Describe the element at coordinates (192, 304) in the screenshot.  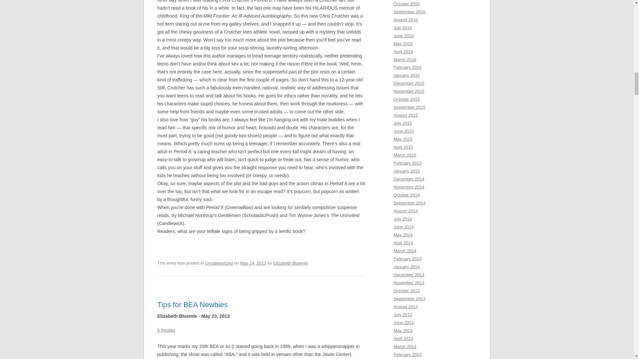
I see `Tips for BEA Newbies` at that location.